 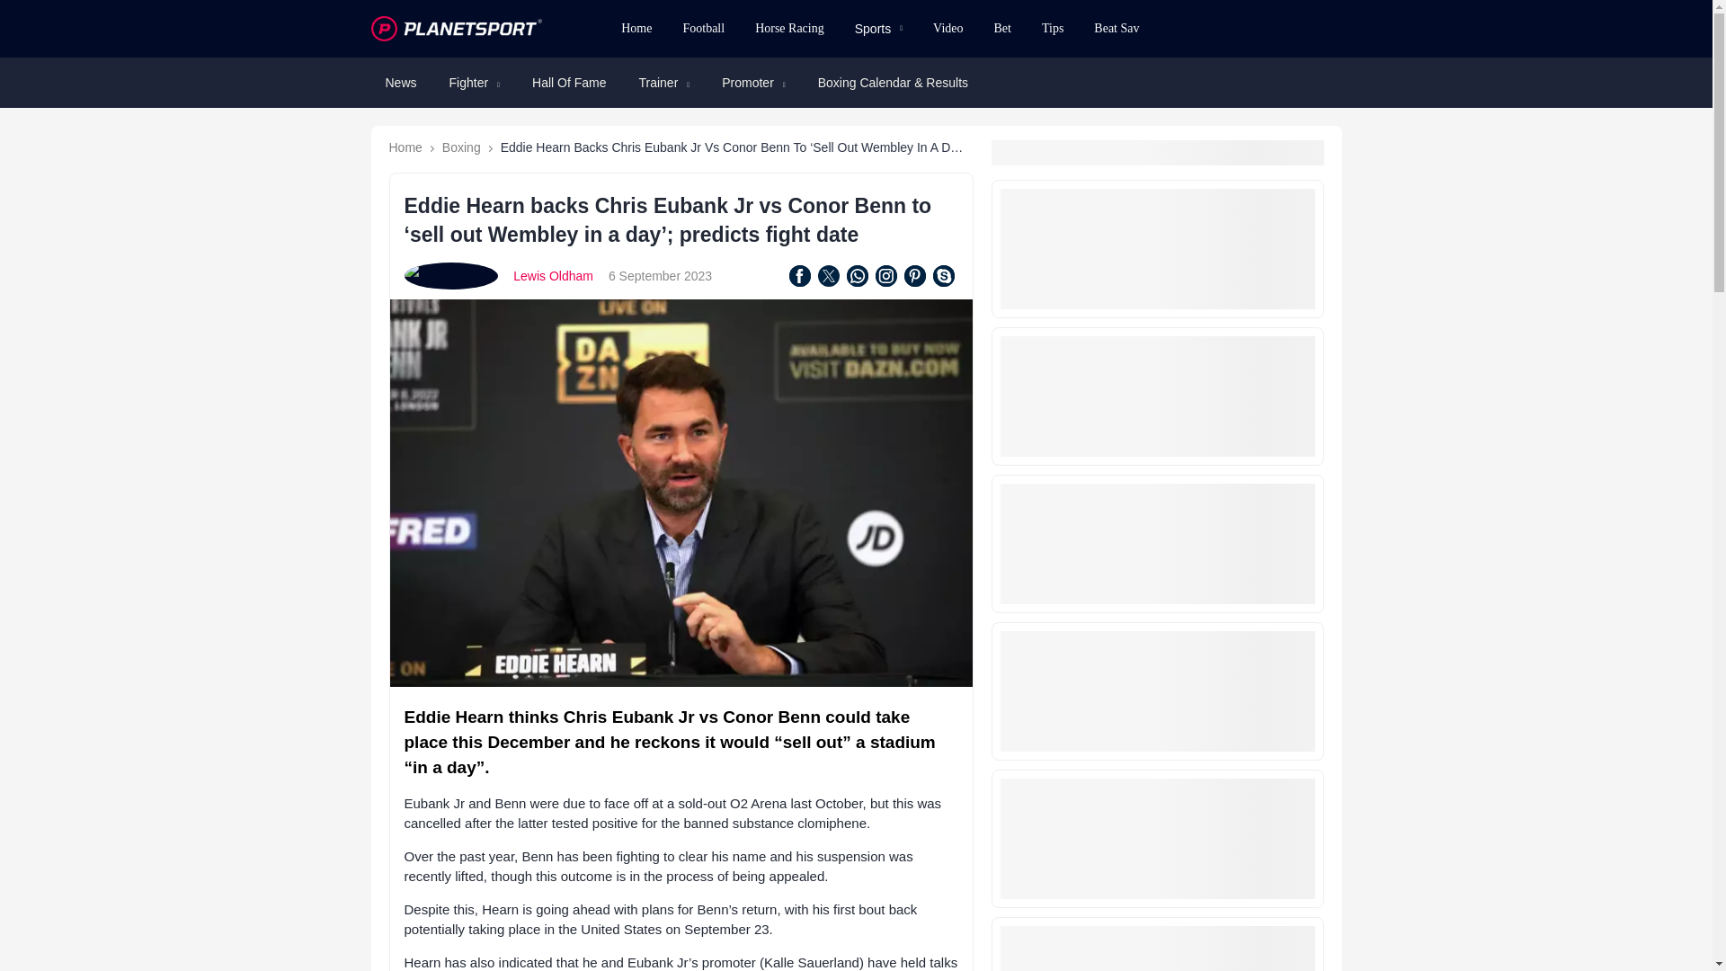 What do you see at coordinates (400, 83) in the screenshot?
I see `News` at bounding box center [400, 83].